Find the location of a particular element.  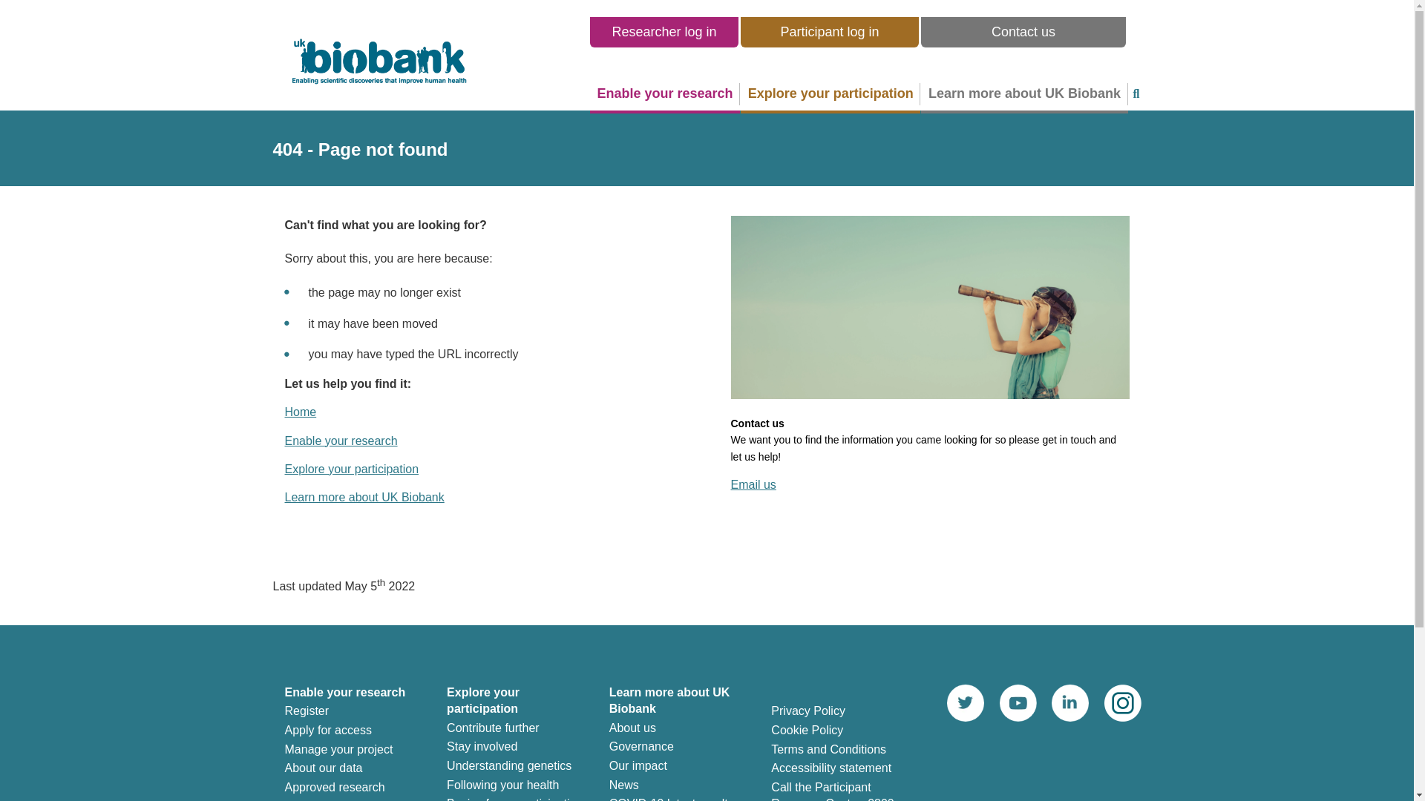

Home is located at coordinates (301, 411).